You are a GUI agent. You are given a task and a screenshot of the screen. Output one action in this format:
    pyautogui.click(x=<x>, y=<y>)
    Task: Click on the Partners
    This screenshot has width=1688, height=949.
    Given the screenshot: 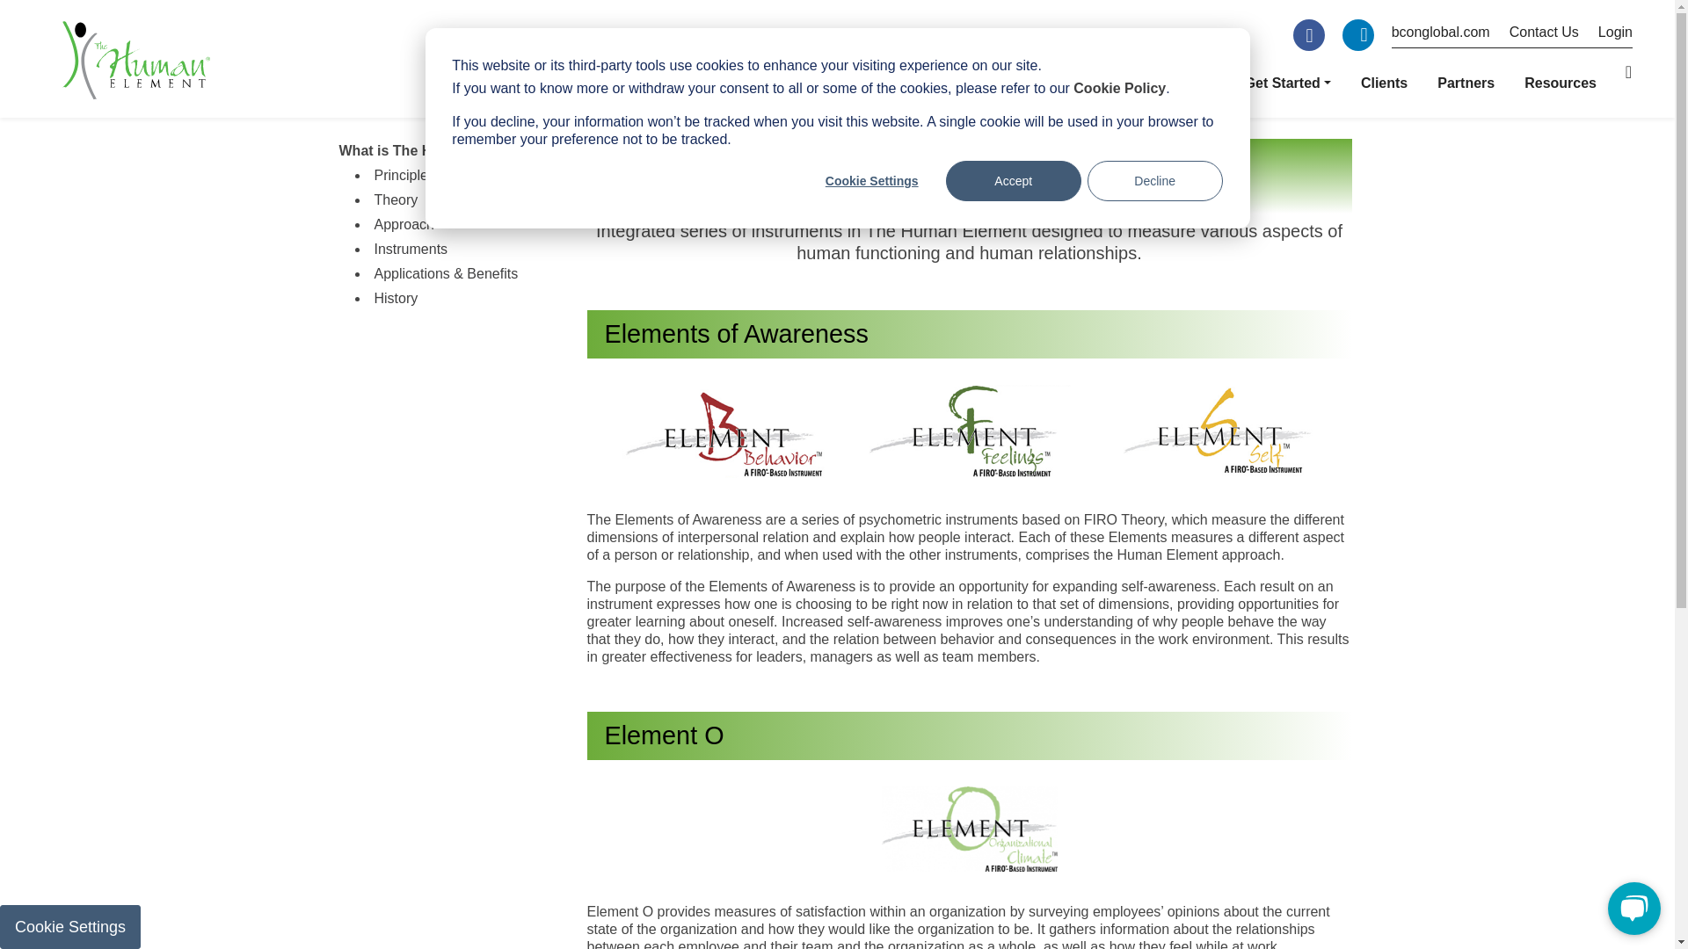 What is the action you would take?
    pyautogui.click(x=1466, y=83)
    